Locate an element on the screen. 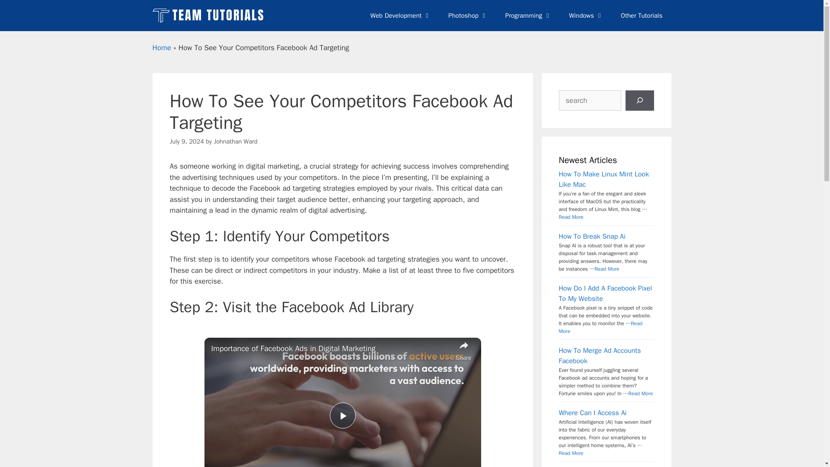 The width and height of the screenshot is (830, 467). Home is located at coordinates (161, 48).